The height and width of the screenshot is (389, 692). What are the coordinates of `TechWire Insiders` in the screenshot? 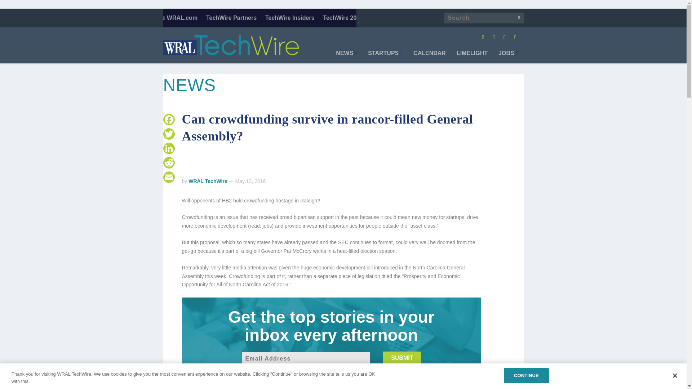 It's located at (290, 18).